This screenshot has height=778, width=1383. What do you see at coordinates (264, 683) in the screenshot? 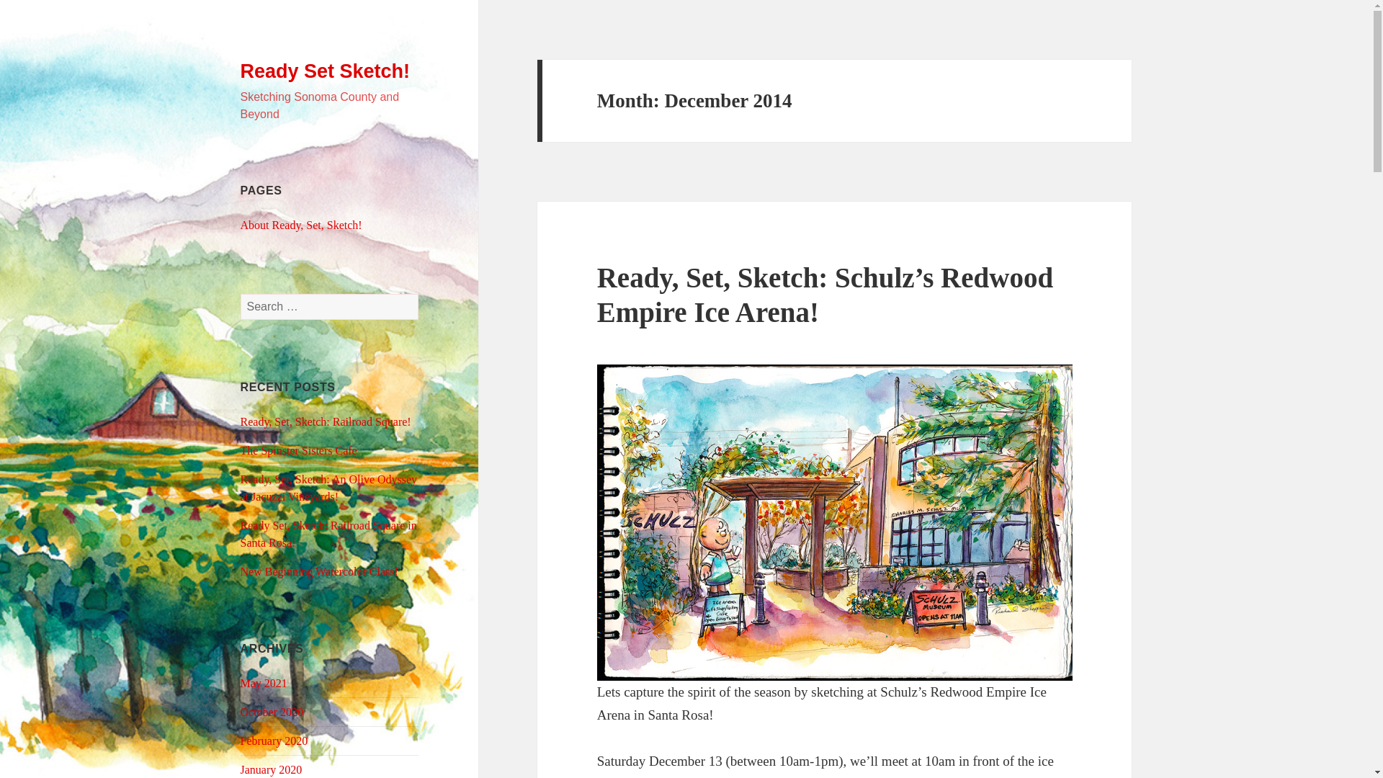
I see `May 2021` at bounding box center [264, 683].